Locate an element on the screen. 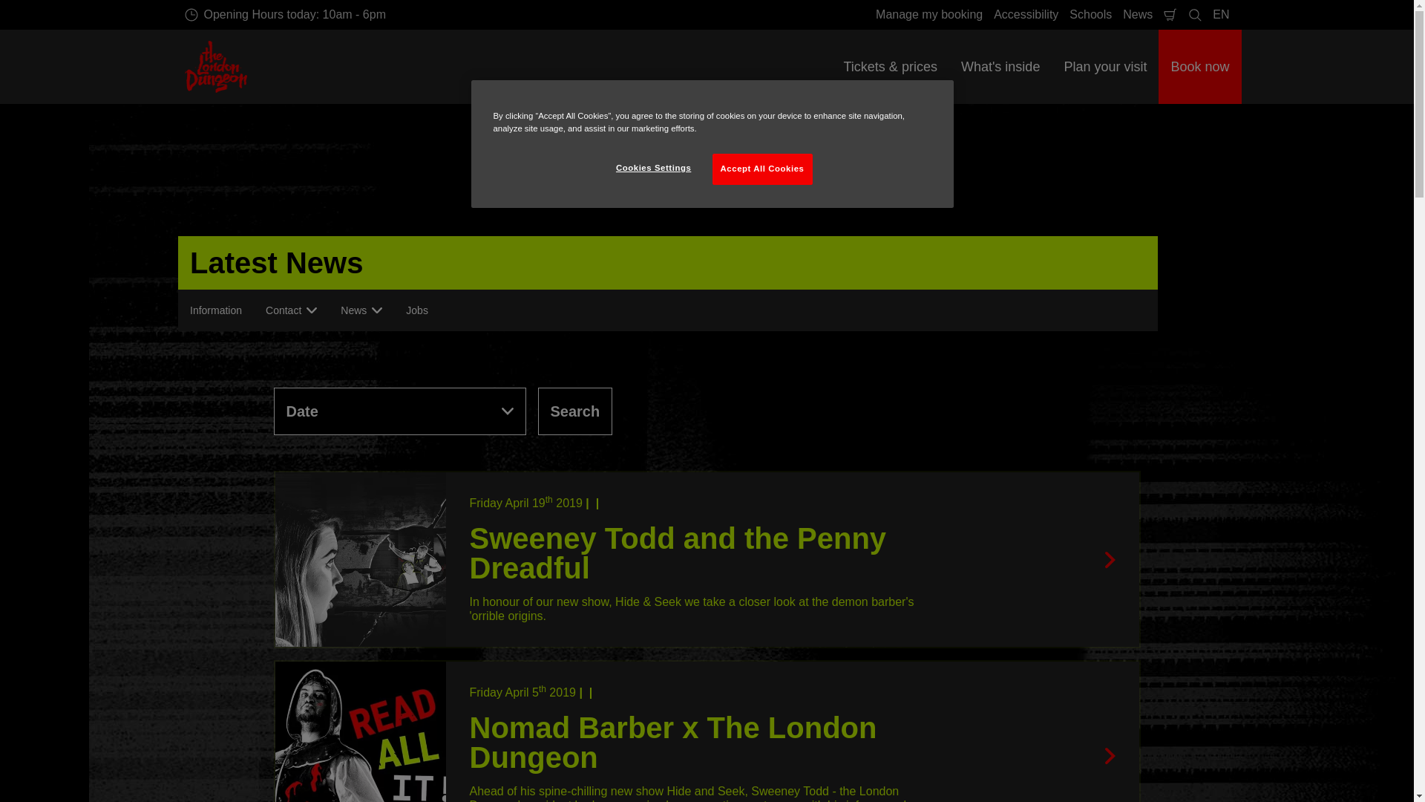 The width and height of the screenshot is (1425, 802). Select Language is located at coordinates (1220, 15).